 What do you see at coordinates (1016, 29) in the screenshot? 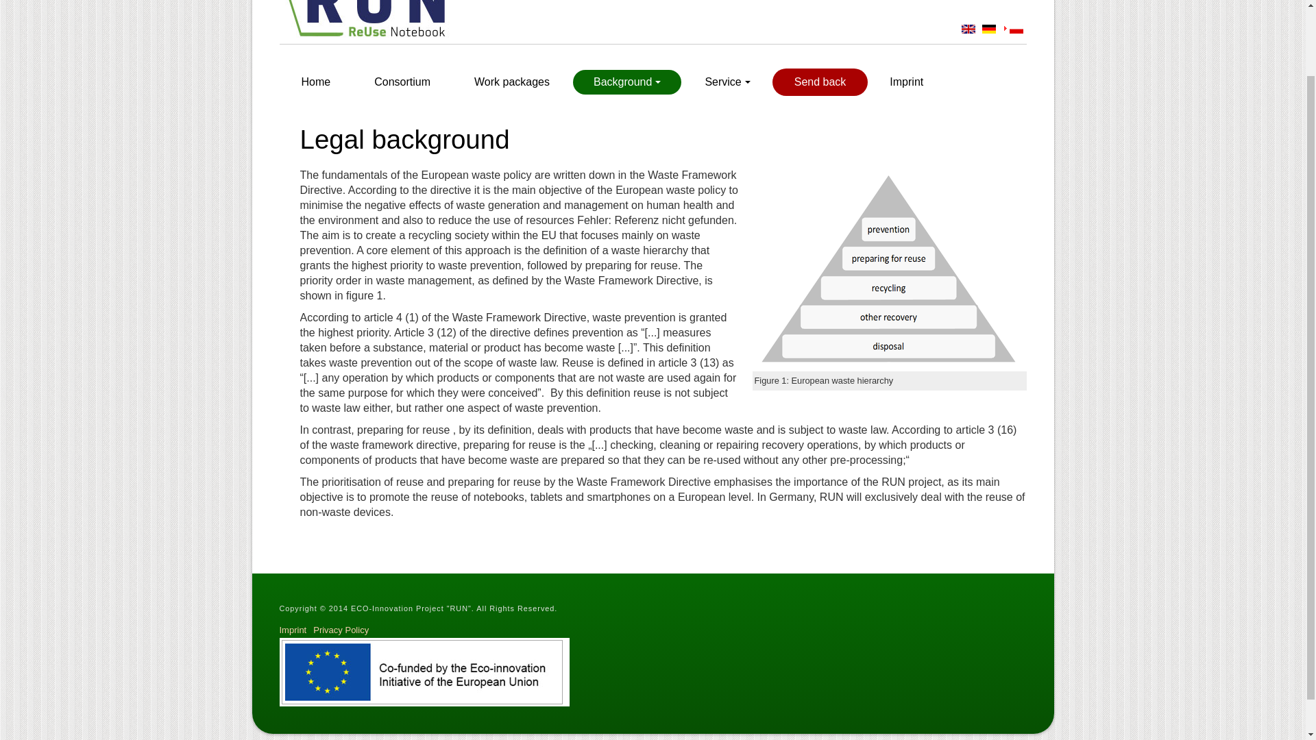
I see `Polski` at bounding box center [1016, 29].